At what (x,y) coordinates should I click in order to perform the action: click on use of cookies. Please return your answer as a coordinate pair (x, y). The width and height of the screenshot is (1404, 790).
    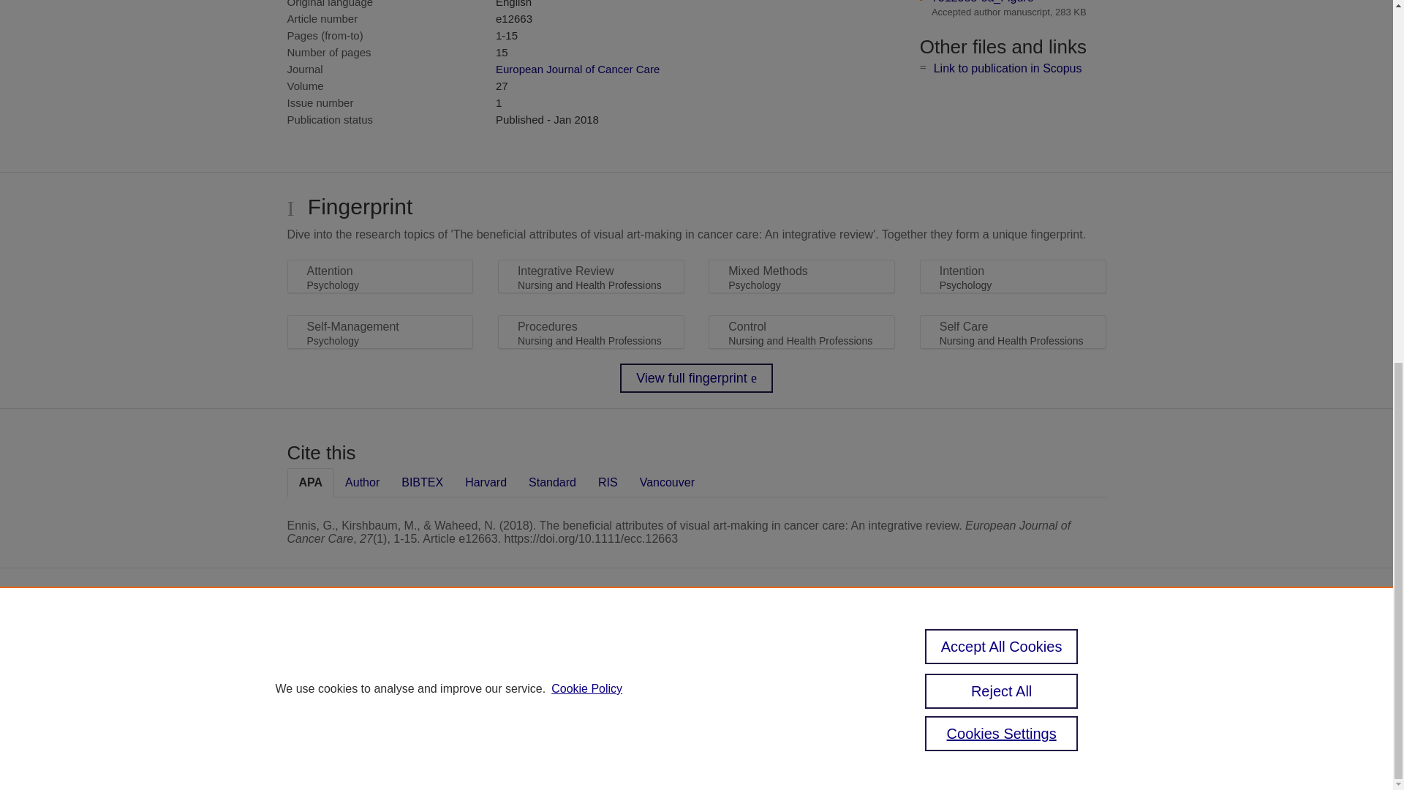
    Looking at the image, I should click on (575, 712).